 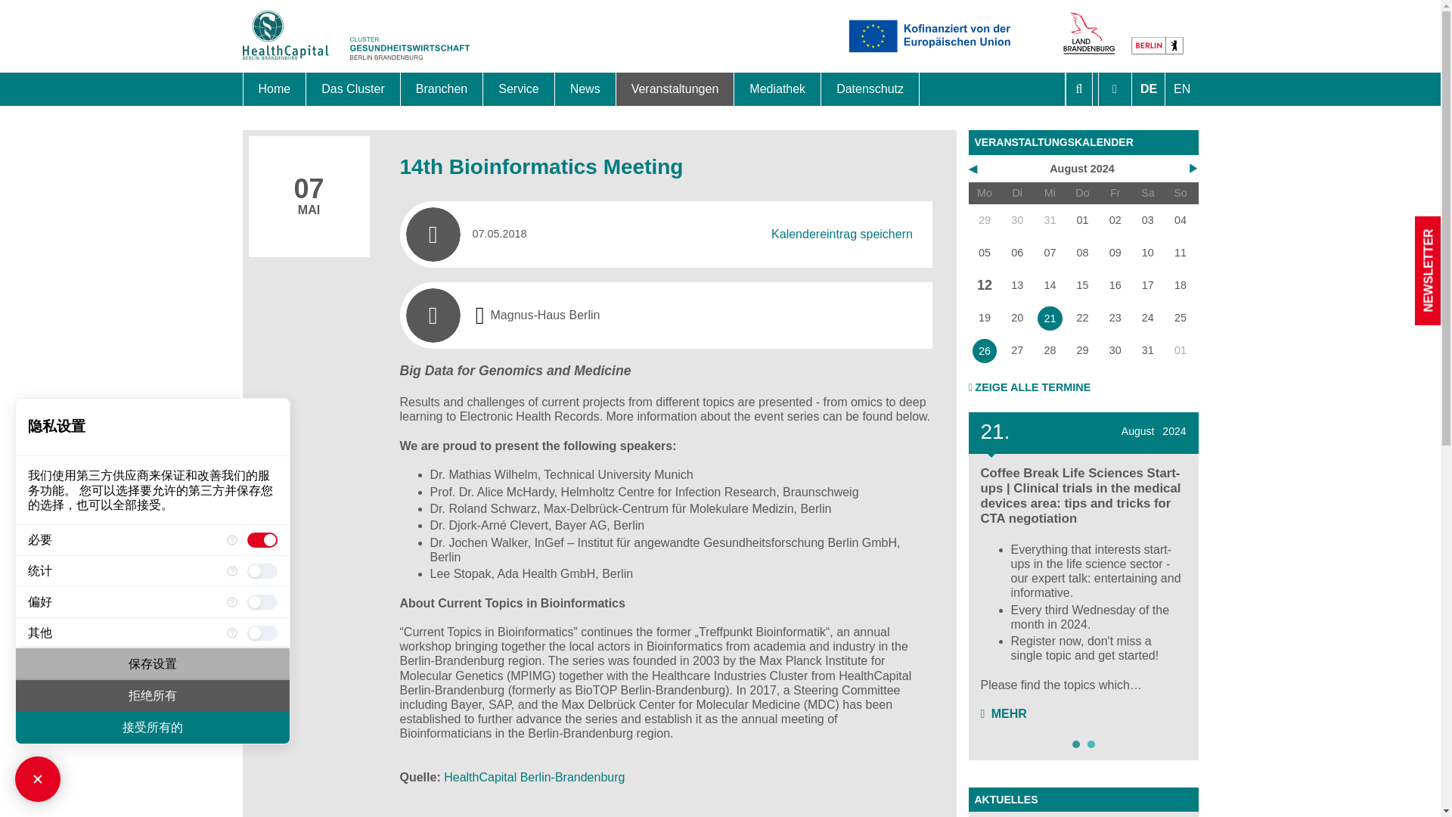 What do you see at coordinates (1147, 89) in the screenshot?
I see `DE` at bounding box center [1147, 89].